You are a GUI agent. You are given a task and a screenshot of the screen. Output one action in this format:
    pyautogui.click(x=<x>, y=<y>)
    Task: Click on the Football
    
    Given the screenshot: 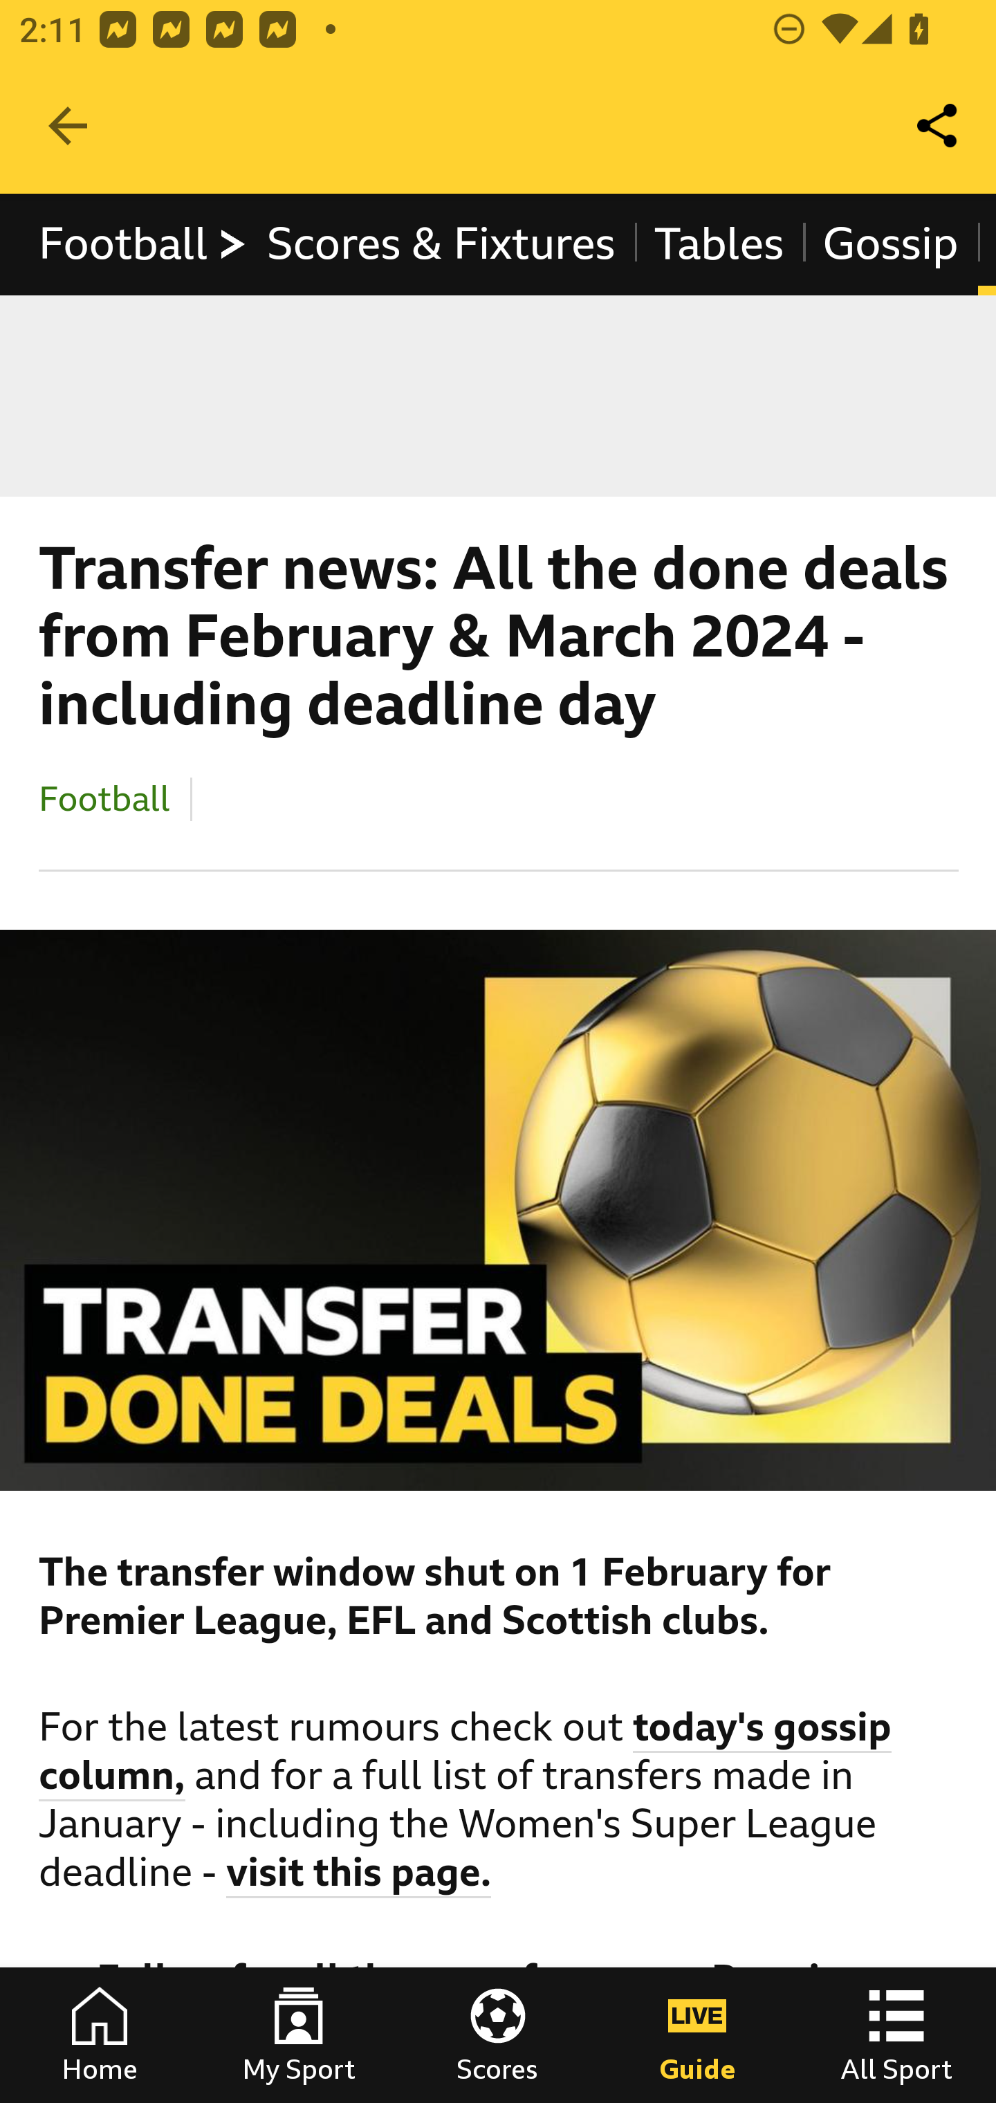 What is the action you would take?
    pyautogui.click(x=105, y=798)
    